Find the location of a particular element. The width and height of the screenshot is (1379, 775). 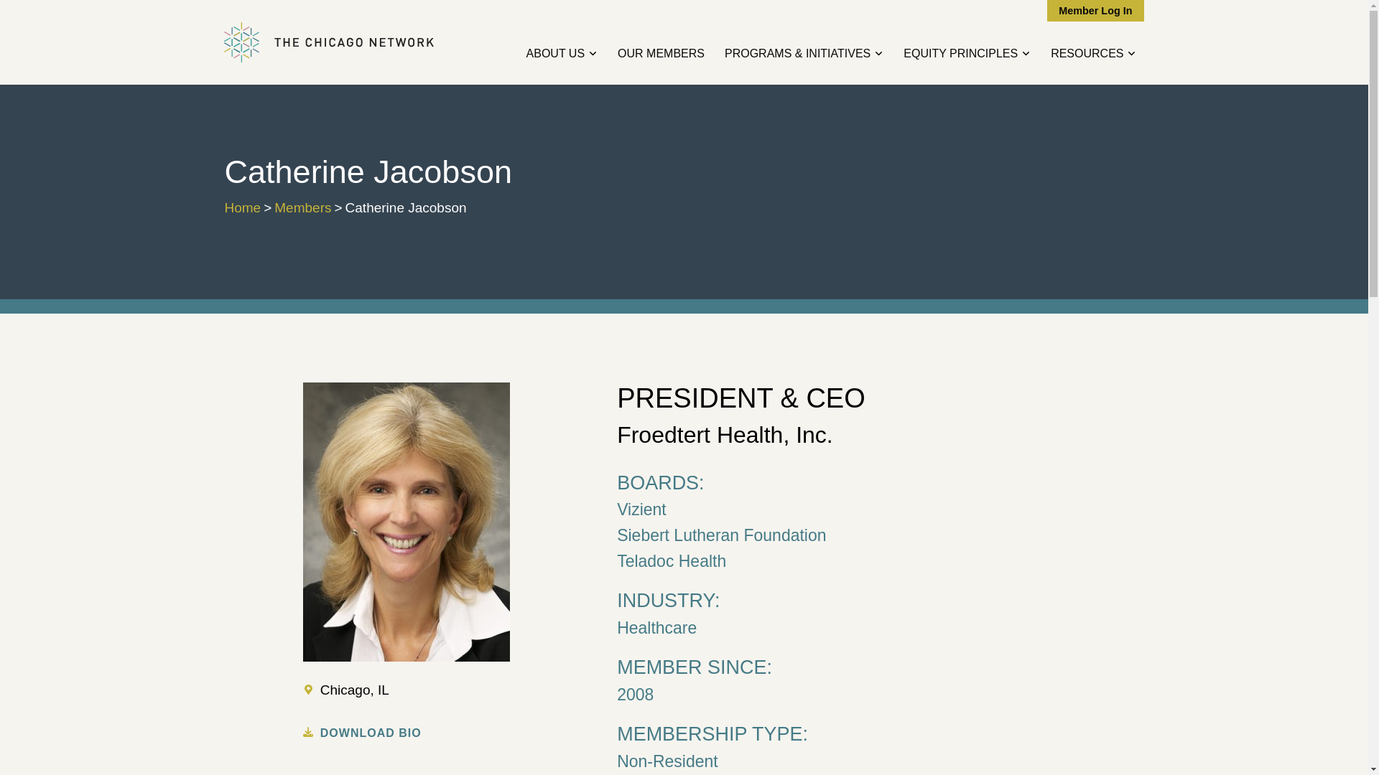

ABOUT US is located at coordinates (562, 53).